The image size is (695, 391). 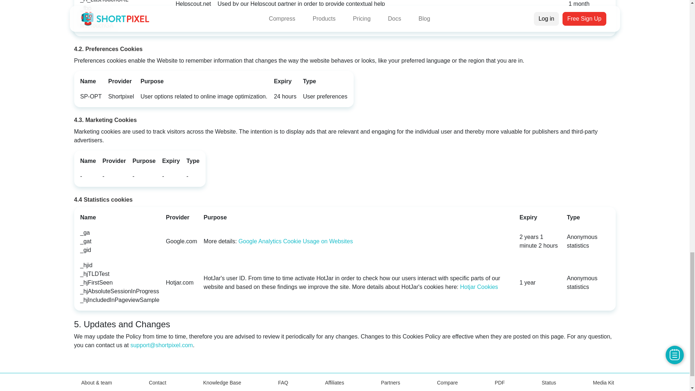 I want to click on Contact, so click(x=157, y=382).